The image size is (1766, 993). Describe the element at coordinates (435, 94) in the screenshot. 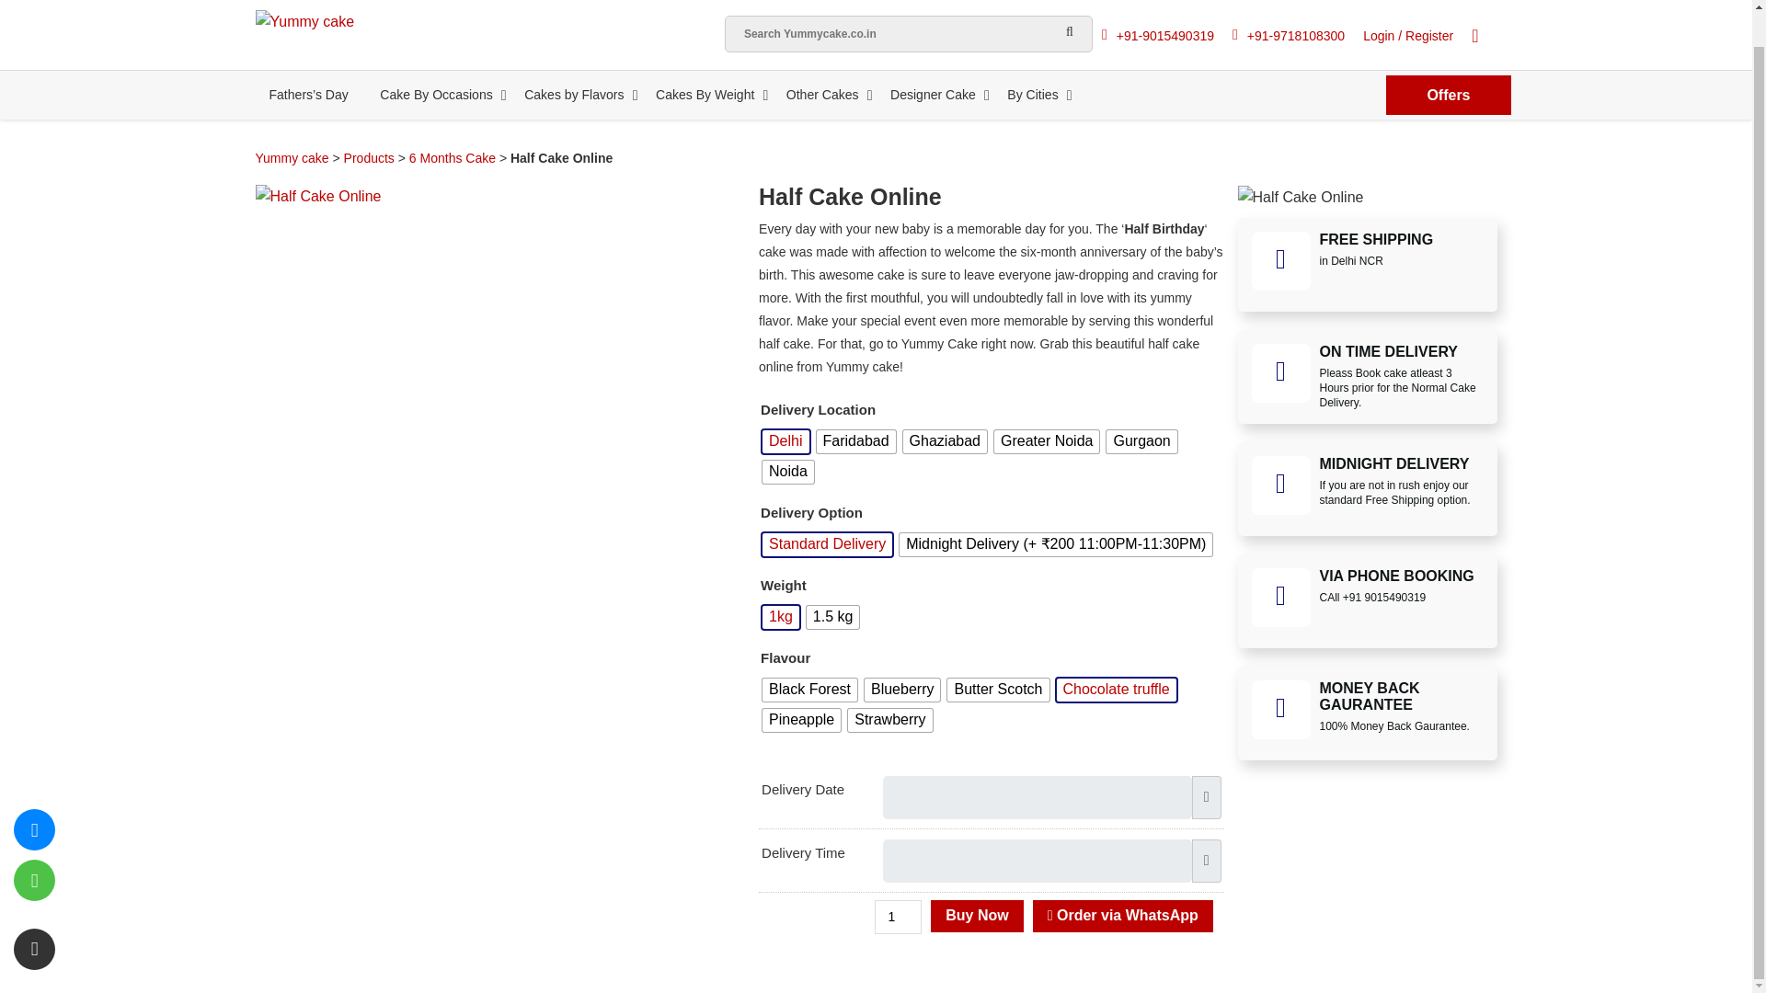

I see `Cake By Occasions` at that location.